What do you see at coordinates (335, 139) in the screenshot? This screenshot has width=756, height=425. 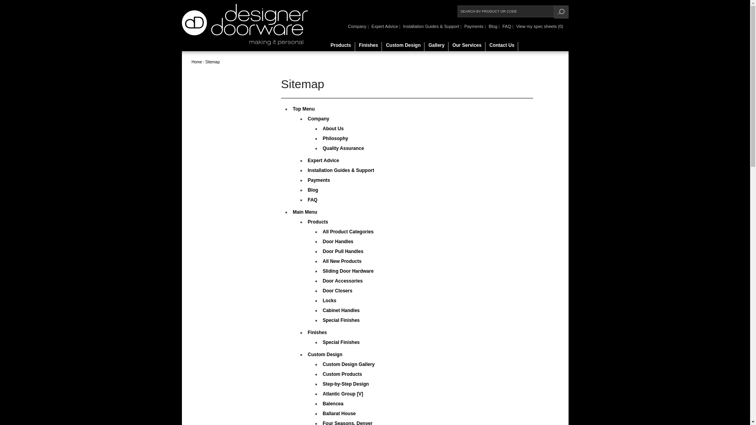 I see `Philosophy` at bounding box center [335, 139].